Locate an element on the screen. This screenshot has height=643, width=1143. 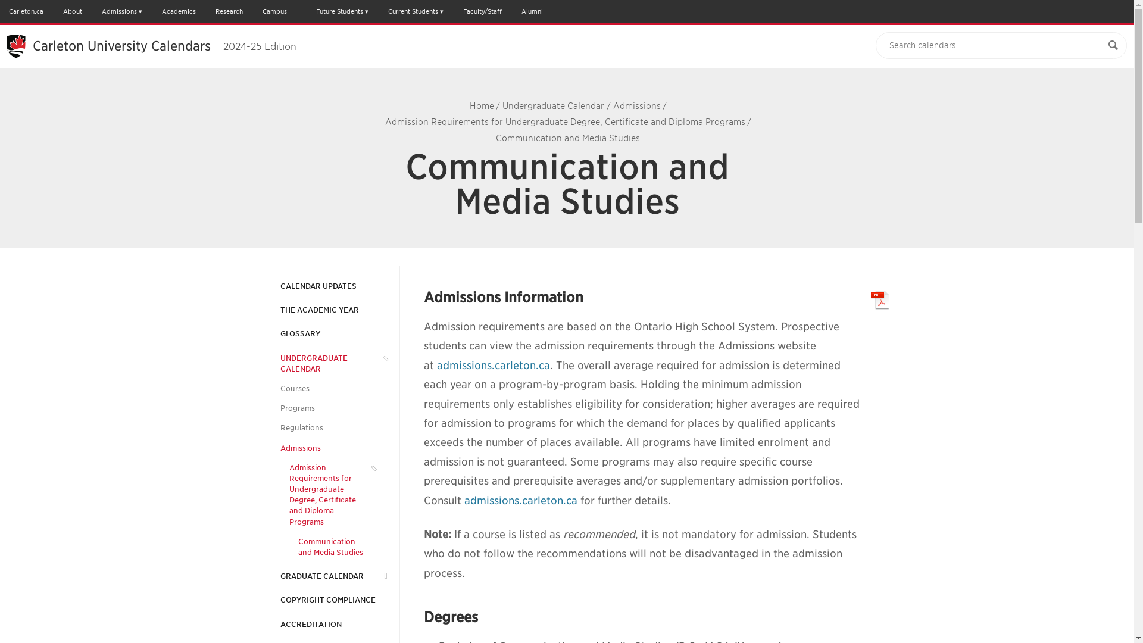
Toggle Undergraduate Calendar is located at coordinates (382, 358).